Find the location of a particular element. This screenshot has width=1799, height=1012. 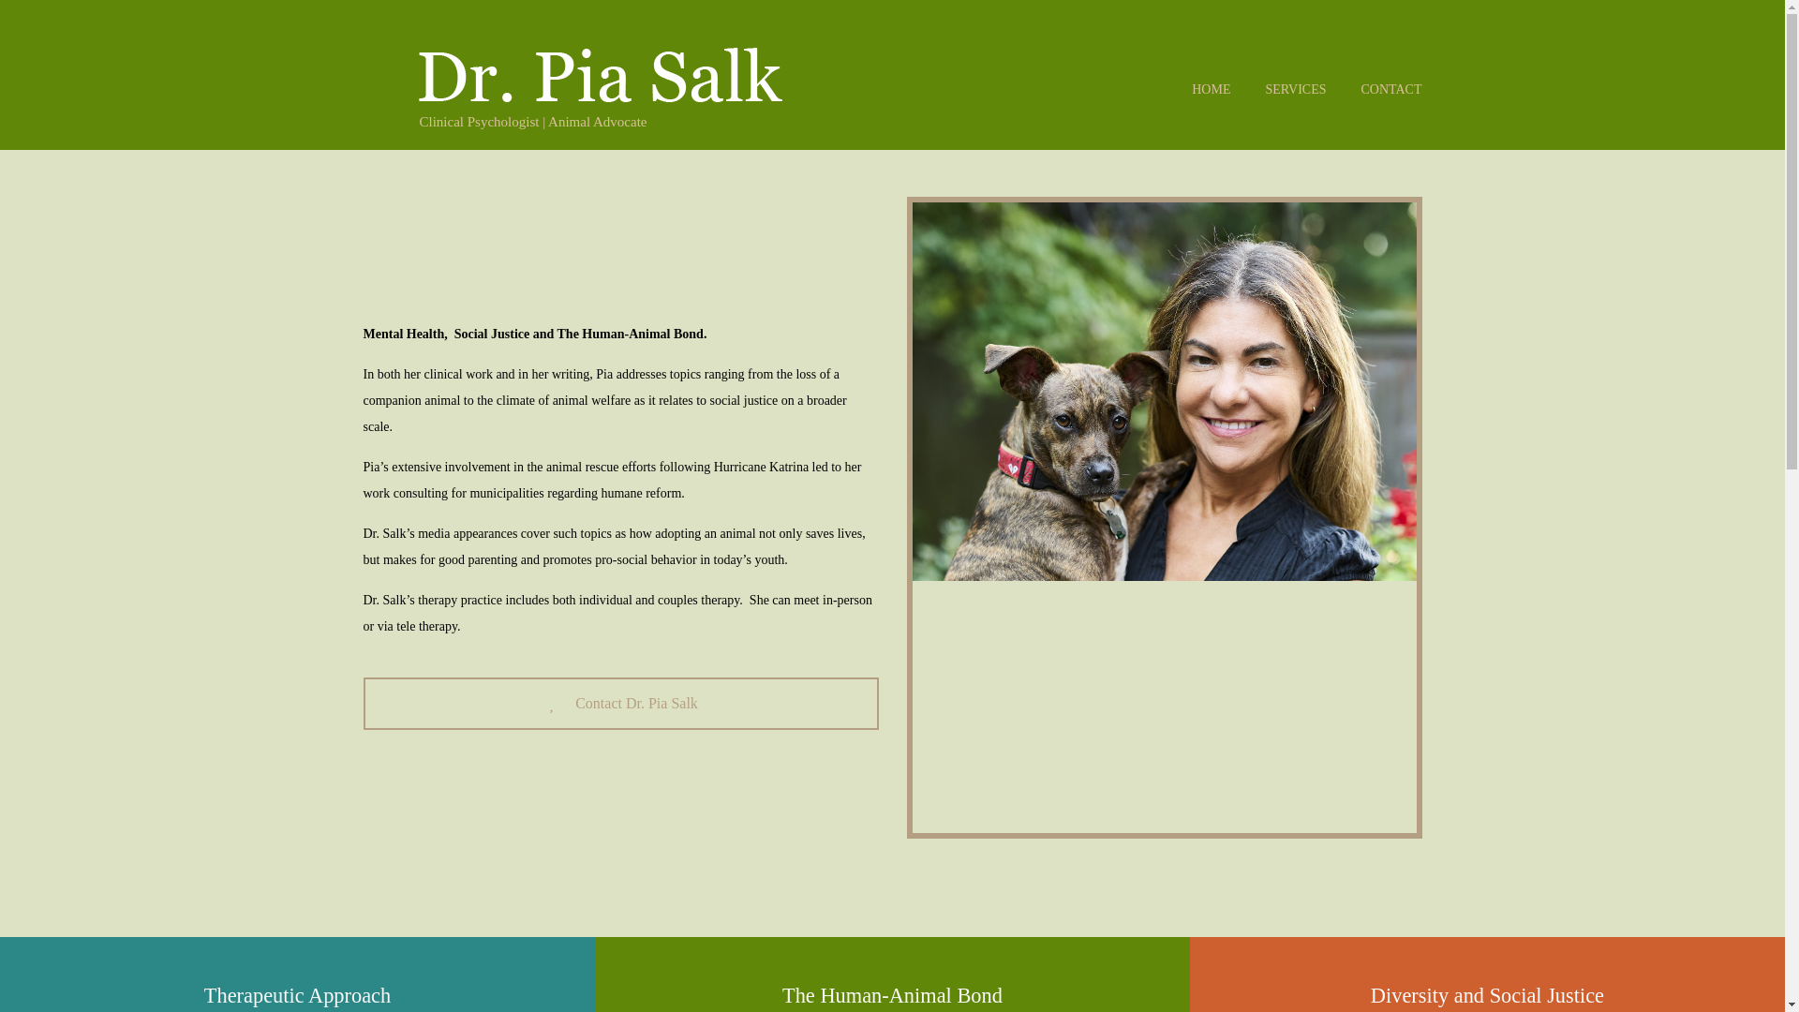

CONTACT is located at coordinates (1390, 89).